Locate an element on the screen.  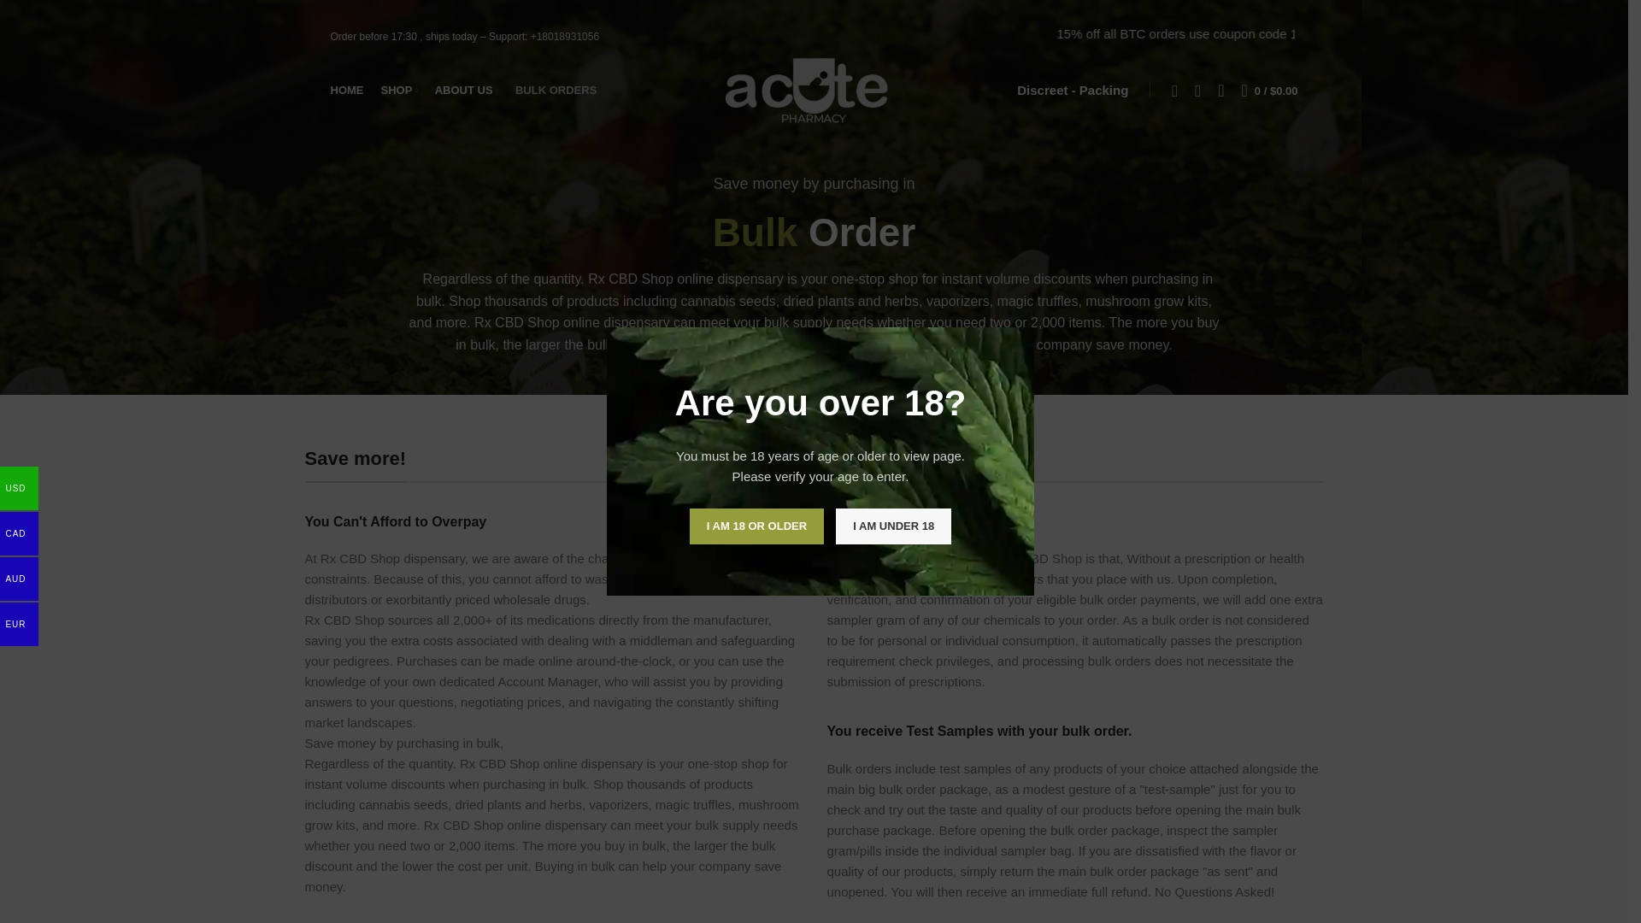
I AM UNDER 18 is located at coordinates (893, 526).